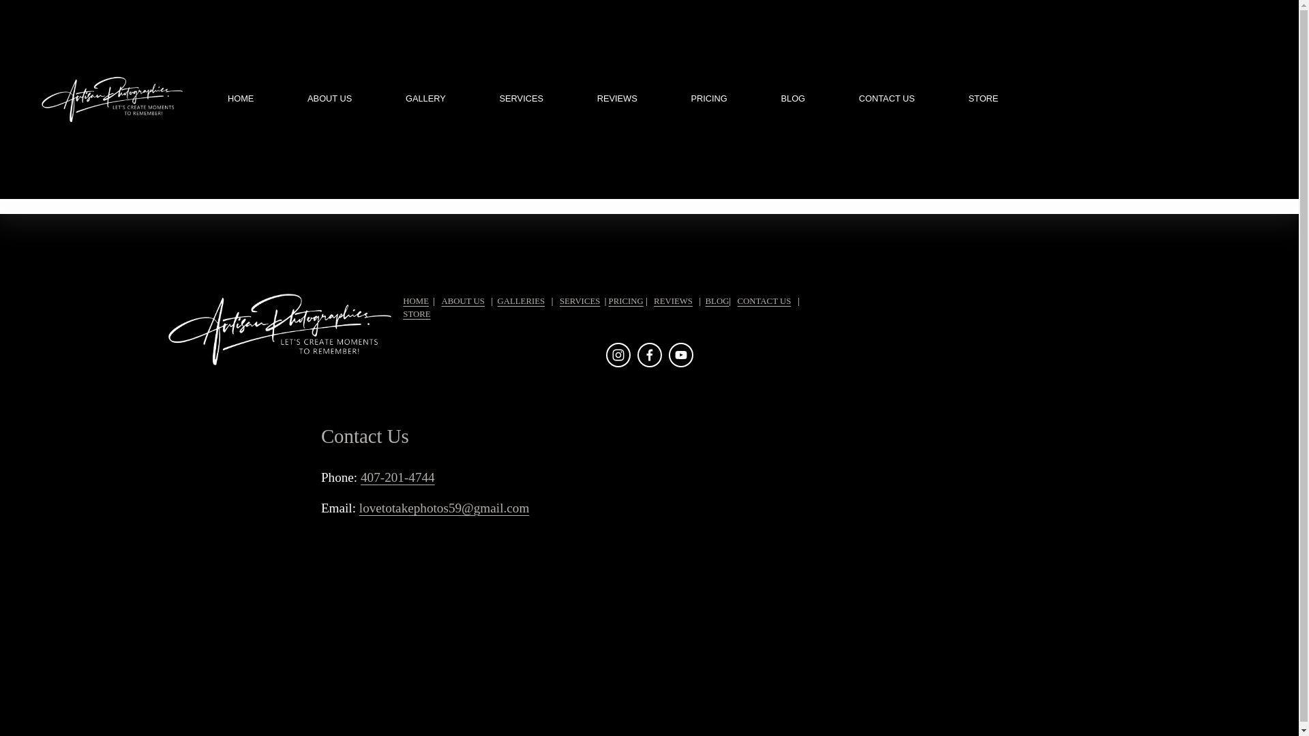 The image size is (1309, 736). What do you see at coordinates (521, 99) in the screenshot?
I see `SERVICES` at bounding box center [521, 99].